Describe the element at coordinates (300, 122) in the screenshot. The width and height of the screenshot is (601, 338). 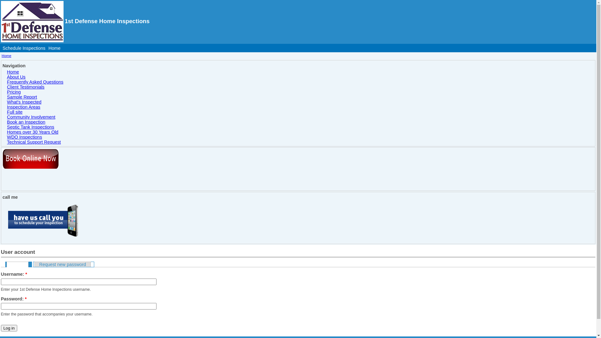
I see `Book an Inspection` at that location.